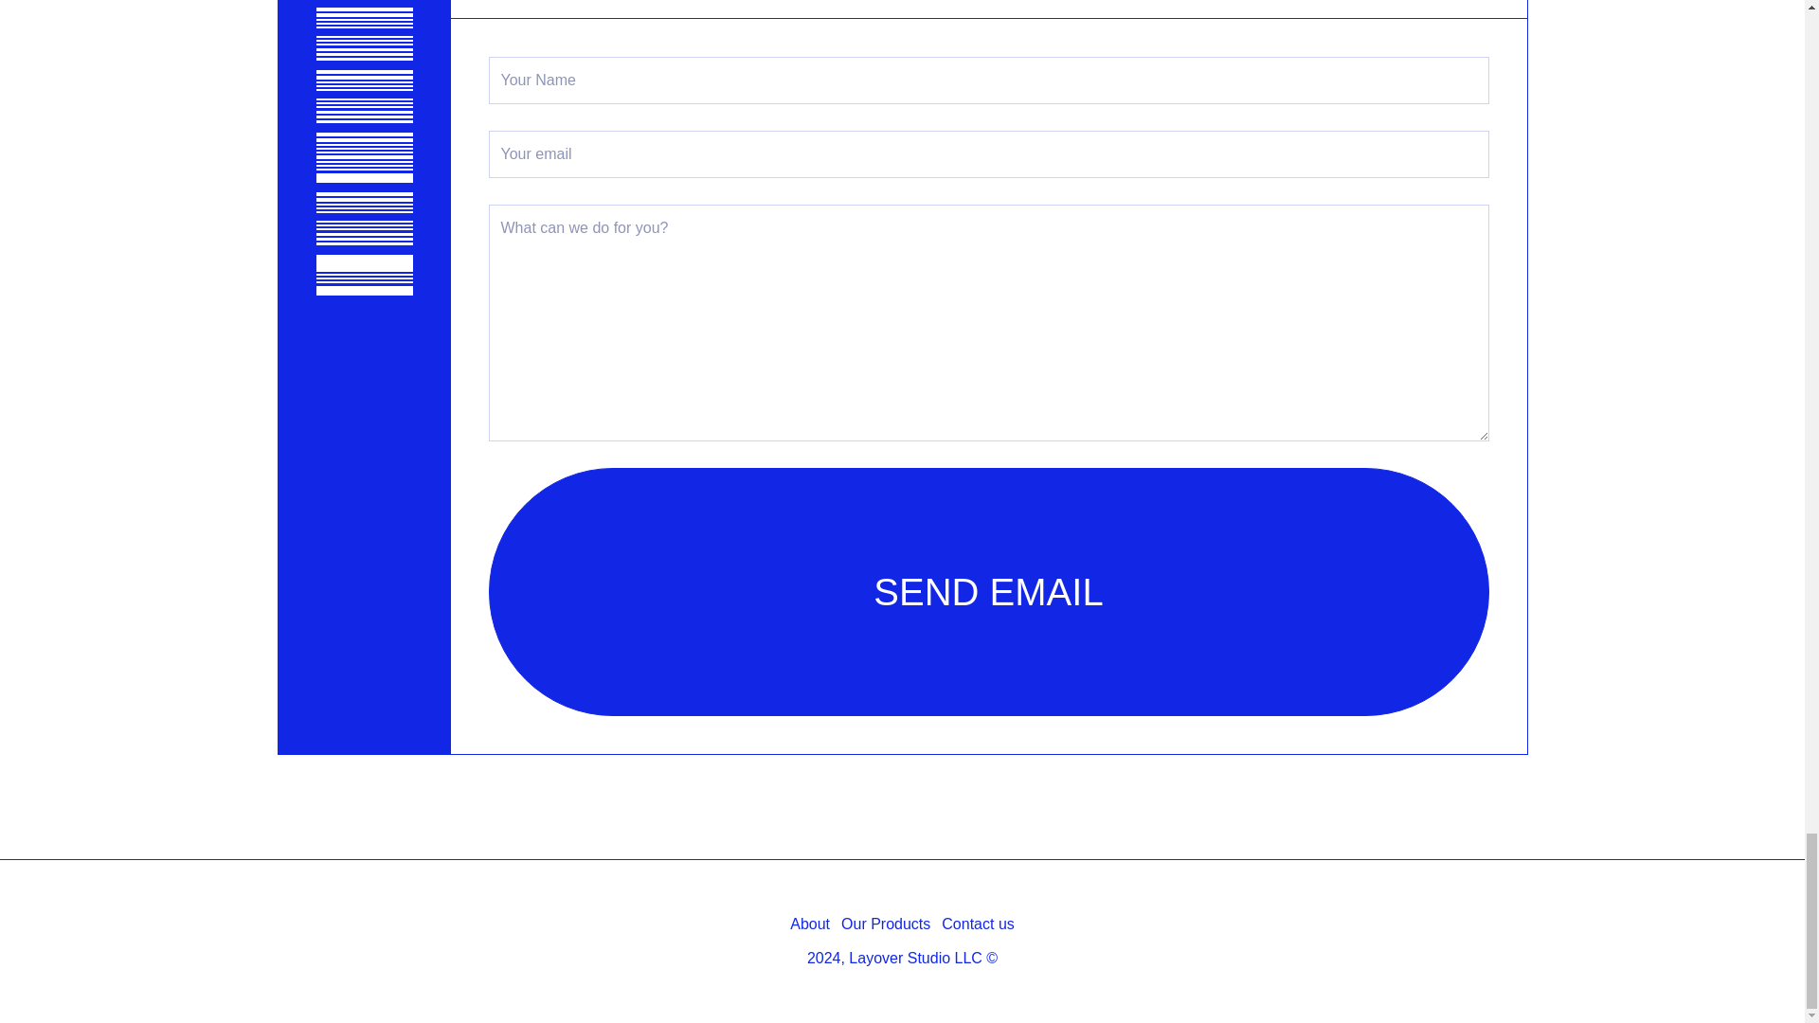 The width and height of the screenshot is (1819, 1023). Describe the element at coordinates (809, 924) in the screenshot. I see `About` at that location.